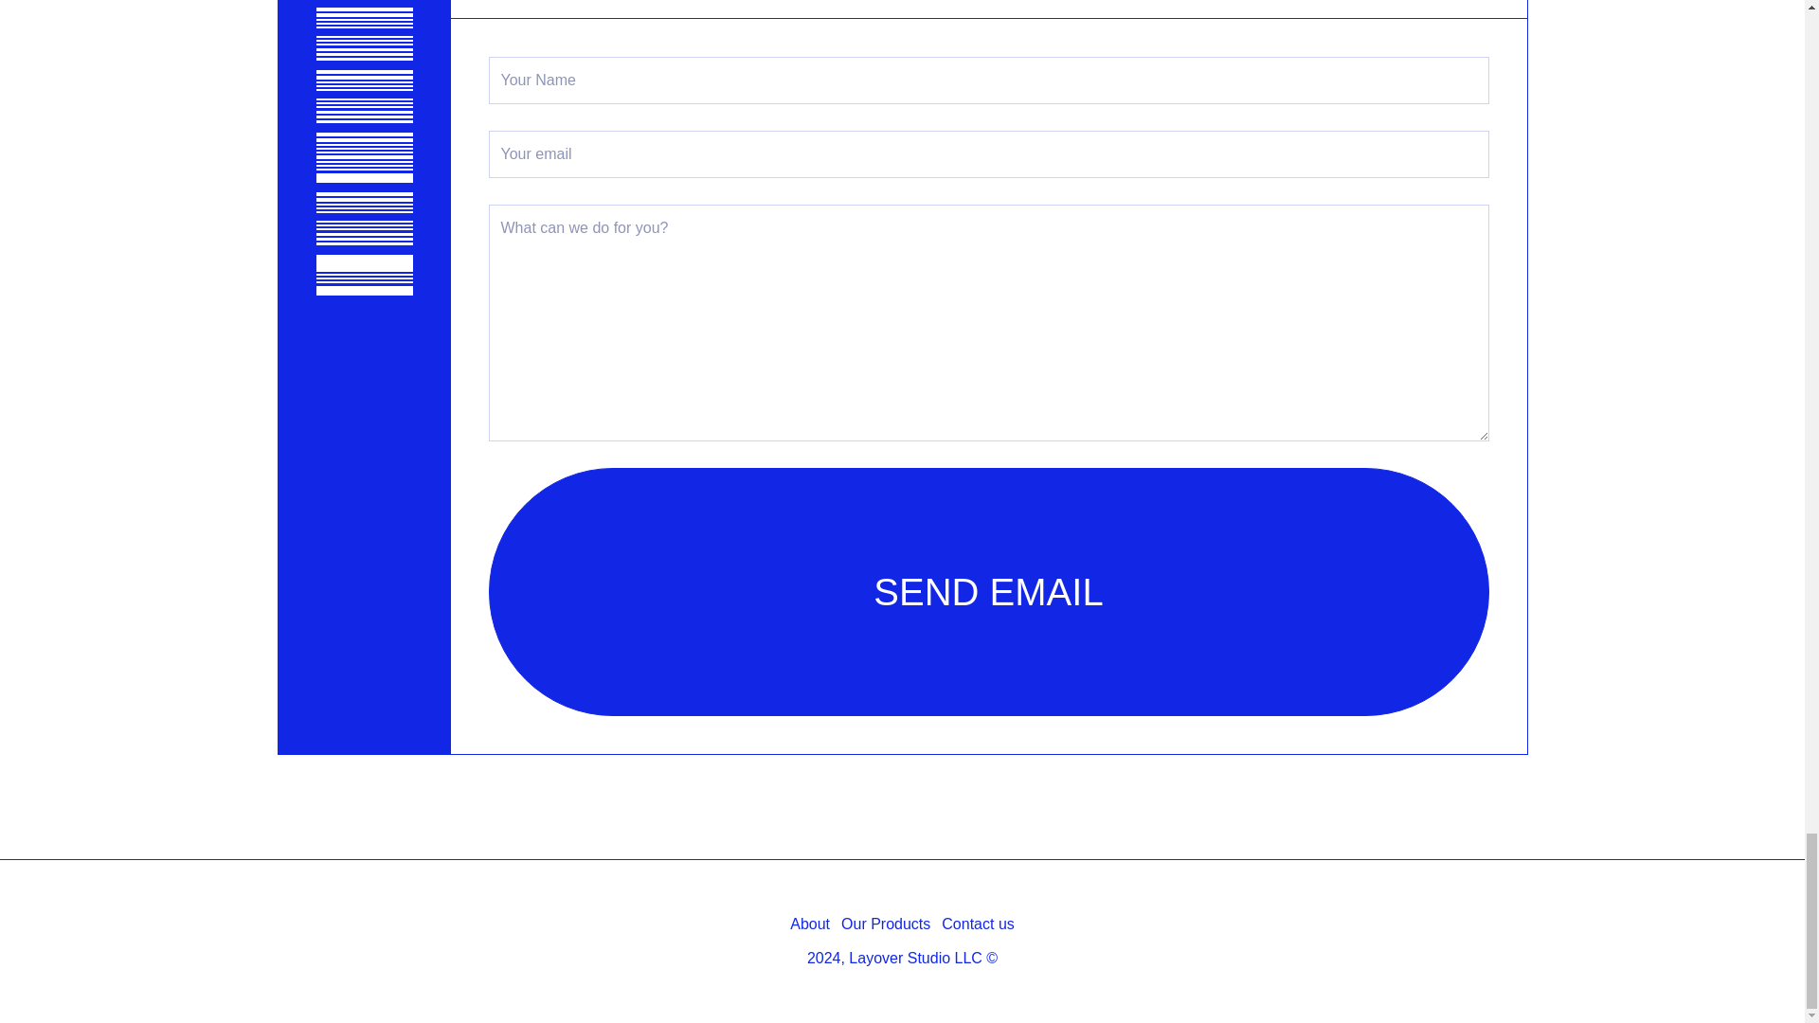 The width and height of the screenshot is (1819, 1023). Describe the element at coordinates (809, 924) in the screenshot. I see `About` at that location.